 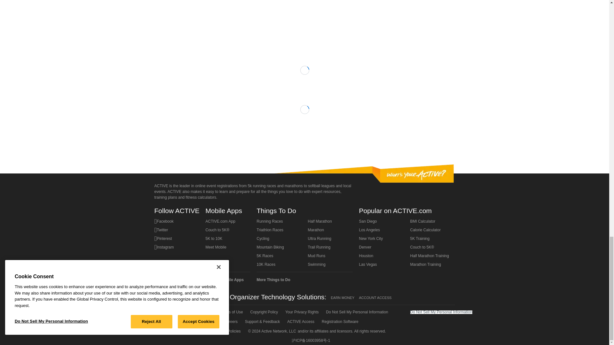 What do you see at coordinates (357, 312) in the screenshot?
I see `Do Not Sell My Personal Information` at bounding box center [357, 312].